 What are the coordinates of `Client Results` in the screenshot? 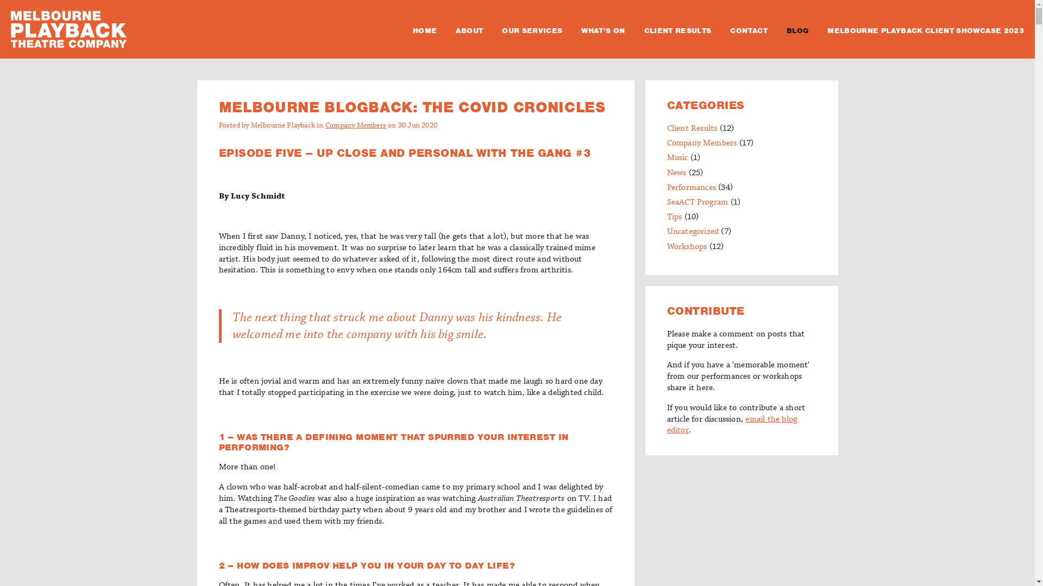 It's located at (692, 129).